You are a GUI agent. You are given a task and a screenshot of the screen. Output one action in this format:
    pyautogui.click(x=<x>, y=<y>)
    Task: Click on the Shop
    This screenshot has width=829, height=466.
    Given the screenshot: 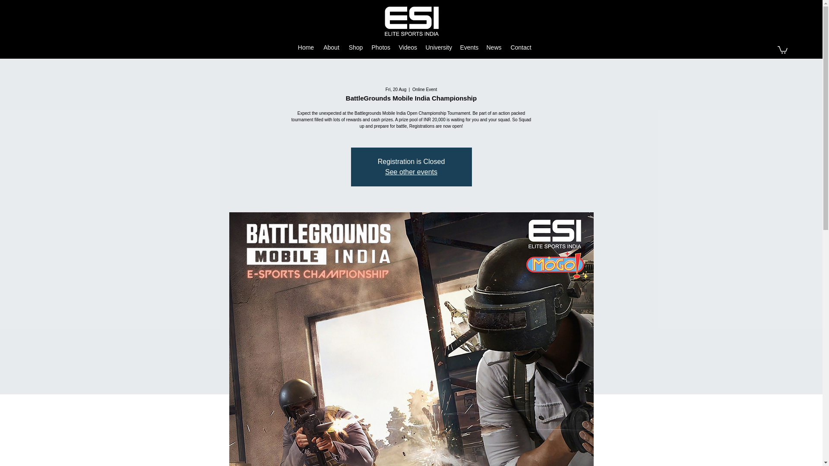 What is the action you would take?
    pyautogui.click(x=356, y=47)
    